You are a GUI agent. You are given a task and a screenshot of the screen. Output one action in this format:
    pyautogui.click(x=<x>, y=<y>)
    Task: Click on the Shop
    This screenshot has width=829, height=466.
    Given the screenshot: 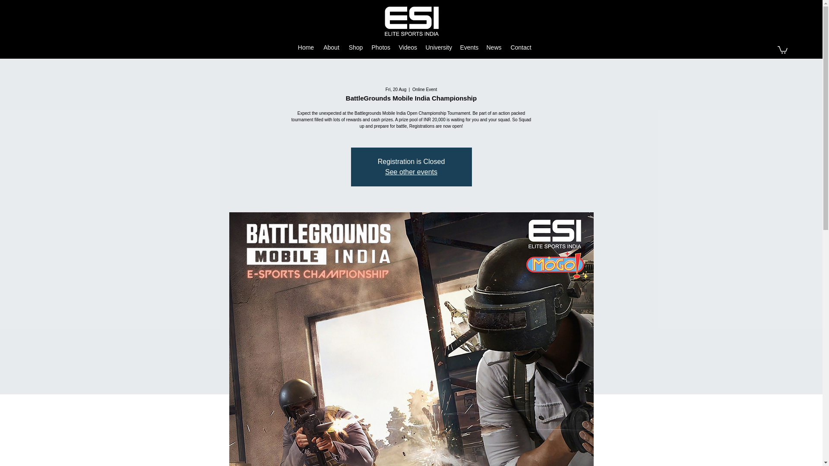 What is the action you would take?
    pyautogui.click(x=356, y=47)
    